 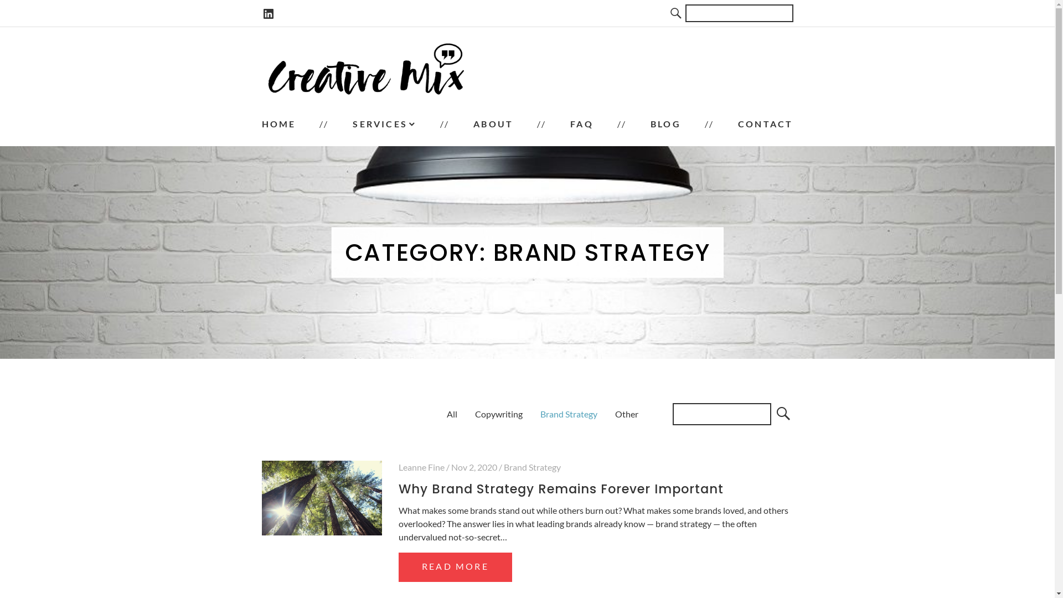 I want to click on CONTACT, so click(x=765, y=124).